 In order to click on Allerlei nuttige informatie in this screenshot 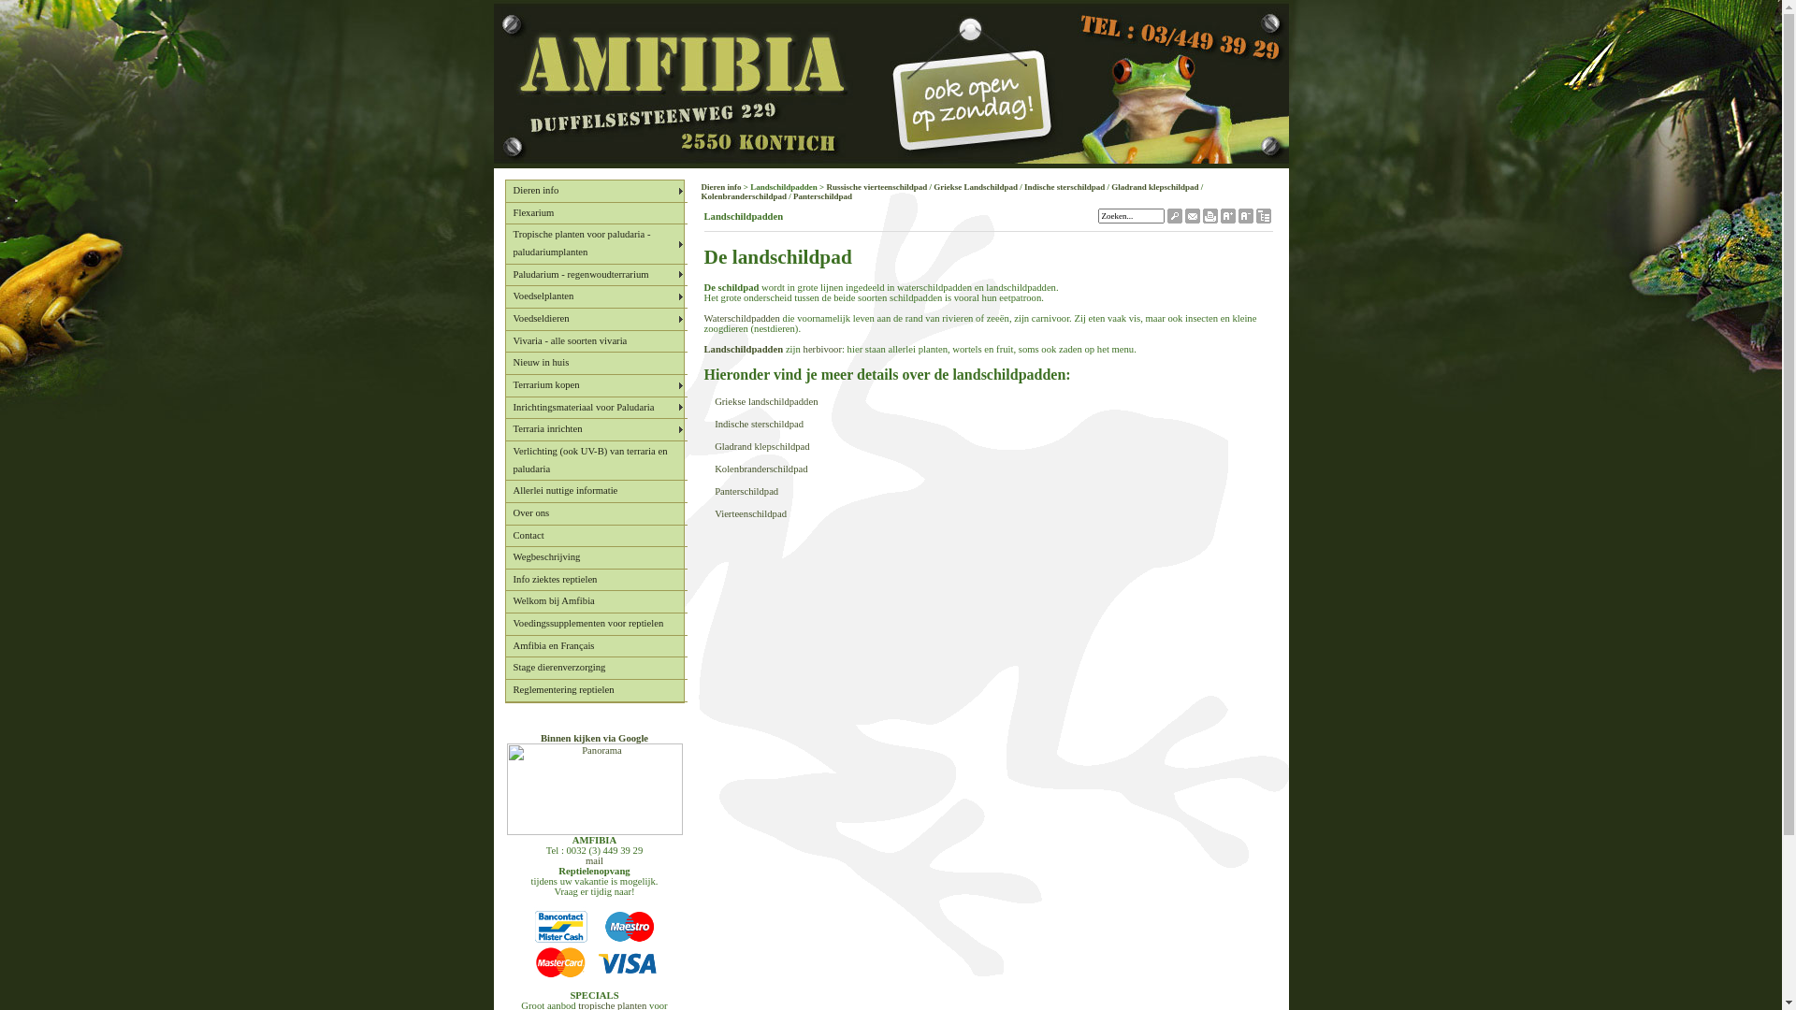, I will do `click(596, 492)`.